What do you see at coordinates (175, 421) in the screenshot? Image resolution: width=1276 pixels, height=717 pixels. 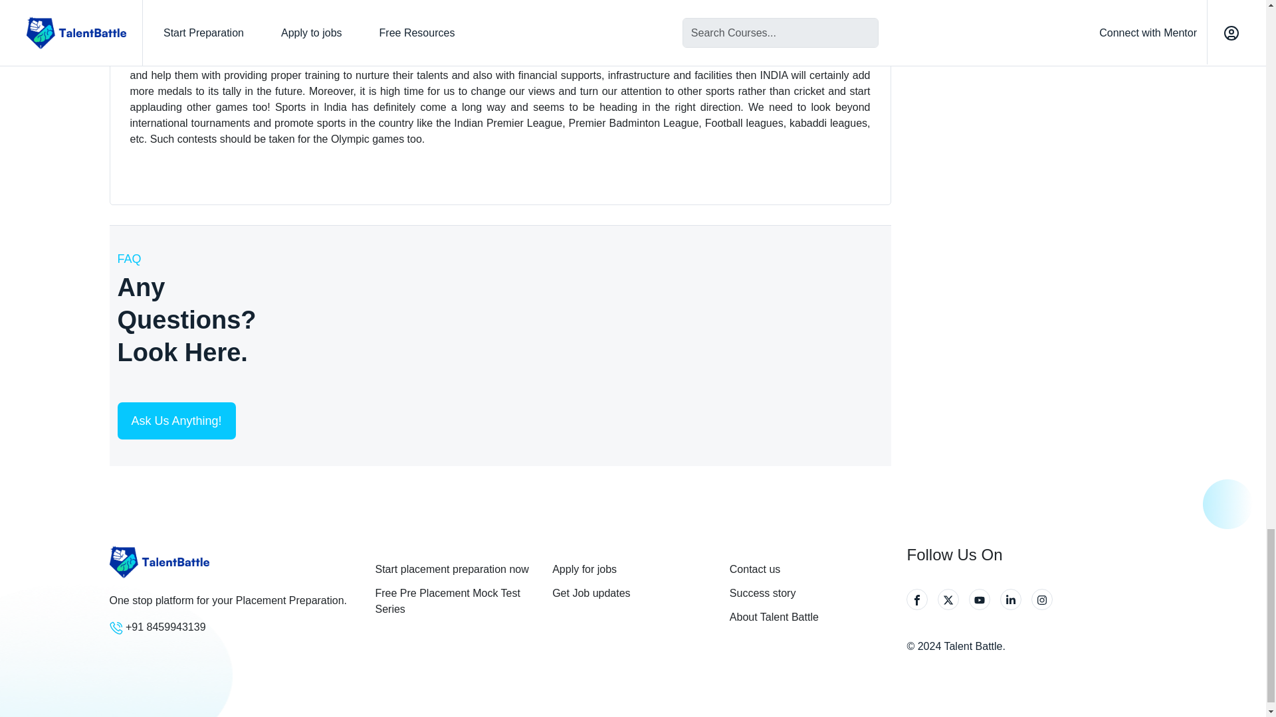 I see `Ask Us Anything!` at bounding box center [175, 421].